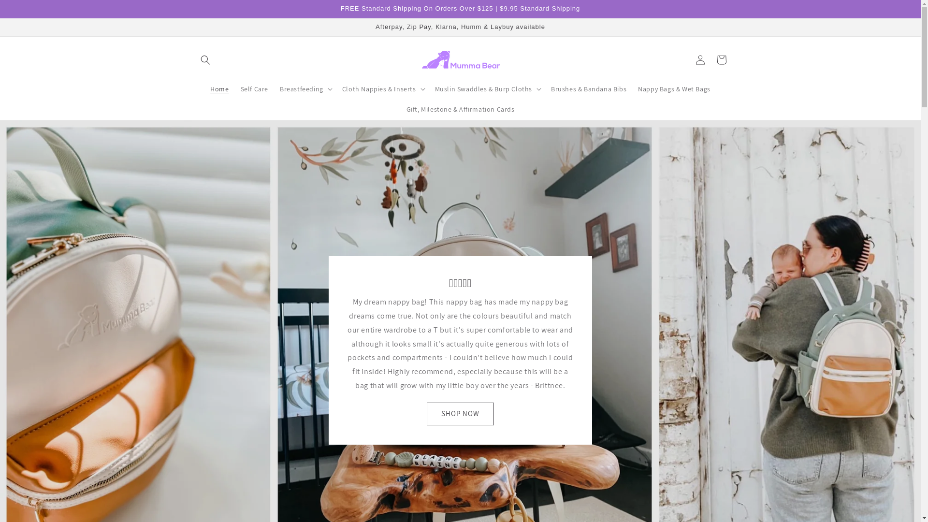 The height and width of the screenshot is (522, 928). I want to click on Log in, so click(700, 60).